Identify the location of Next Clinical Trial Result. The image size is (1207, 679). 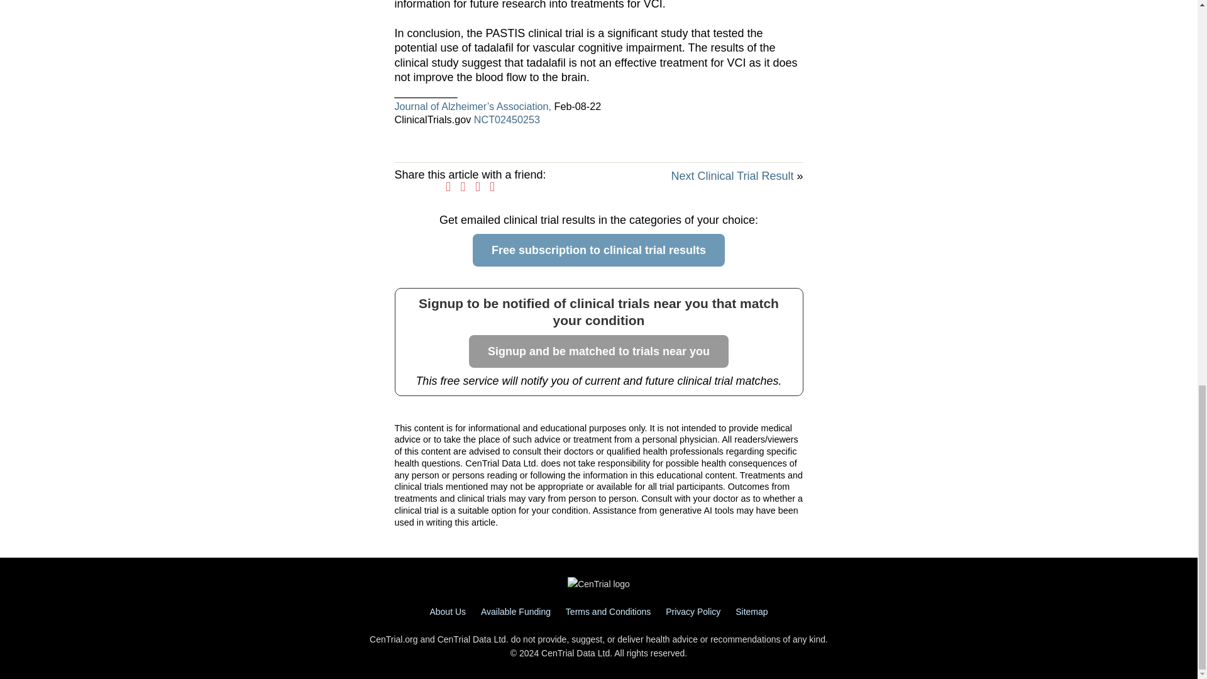
(732, 176).